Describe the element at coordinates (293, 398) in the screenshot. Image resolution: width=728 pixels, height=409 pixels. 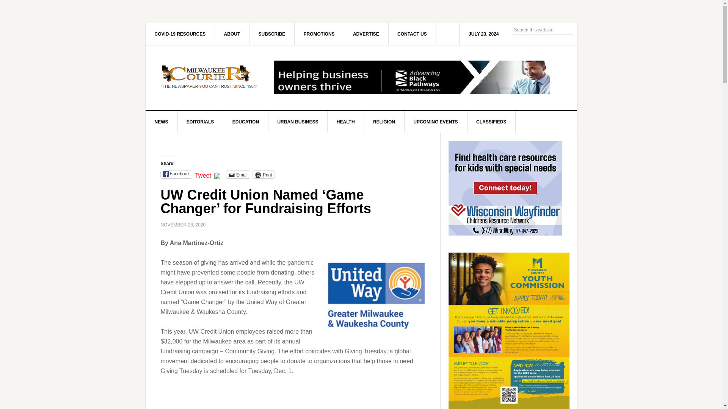
I see `Advertisement` at that location.